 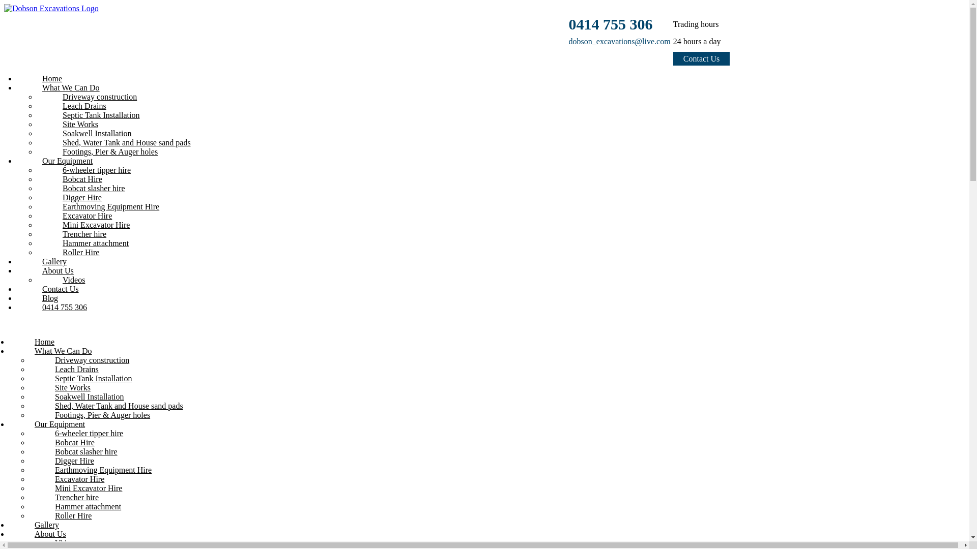 What do you see at coordinates (82, 446) in the screenshot?
I see `Bobcat slasher hire` at bounding box center [82, 446].